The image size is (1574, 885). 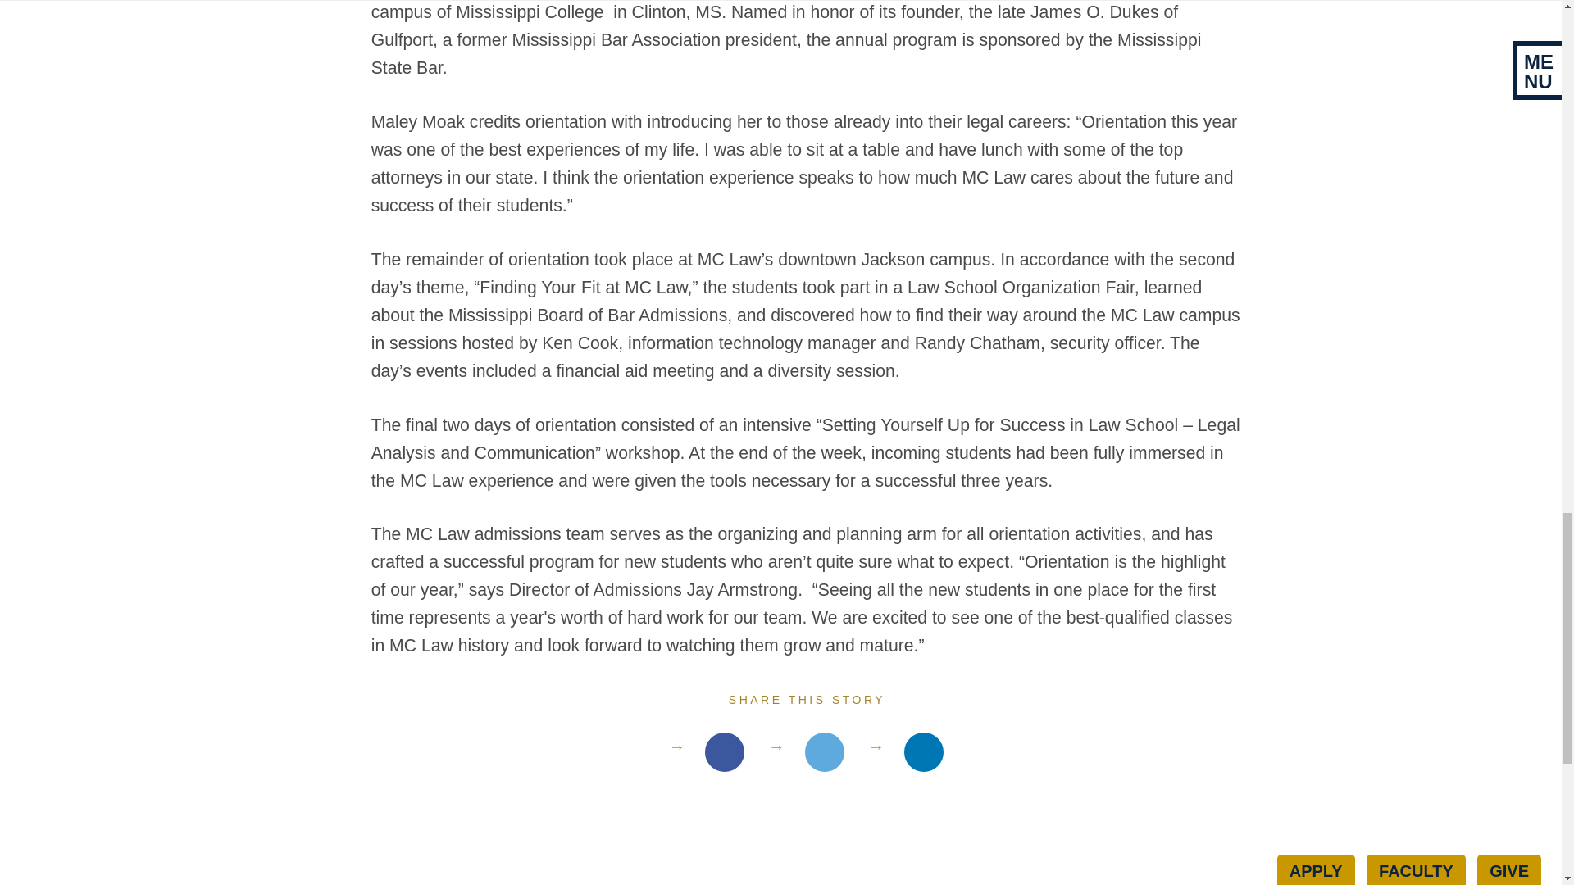 I want to click on Share on Facebook, so click(x=725, y=752).